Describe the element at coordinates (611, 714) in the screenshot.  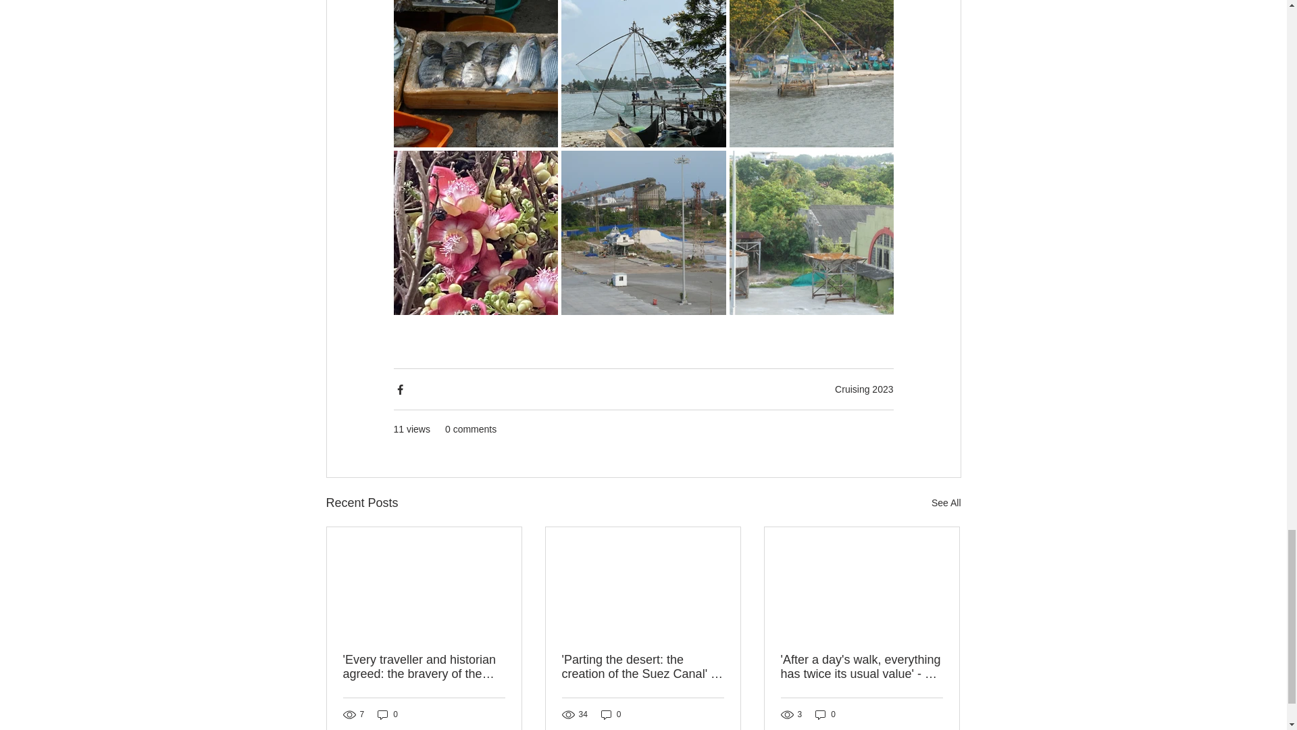
I see `0` at that location.